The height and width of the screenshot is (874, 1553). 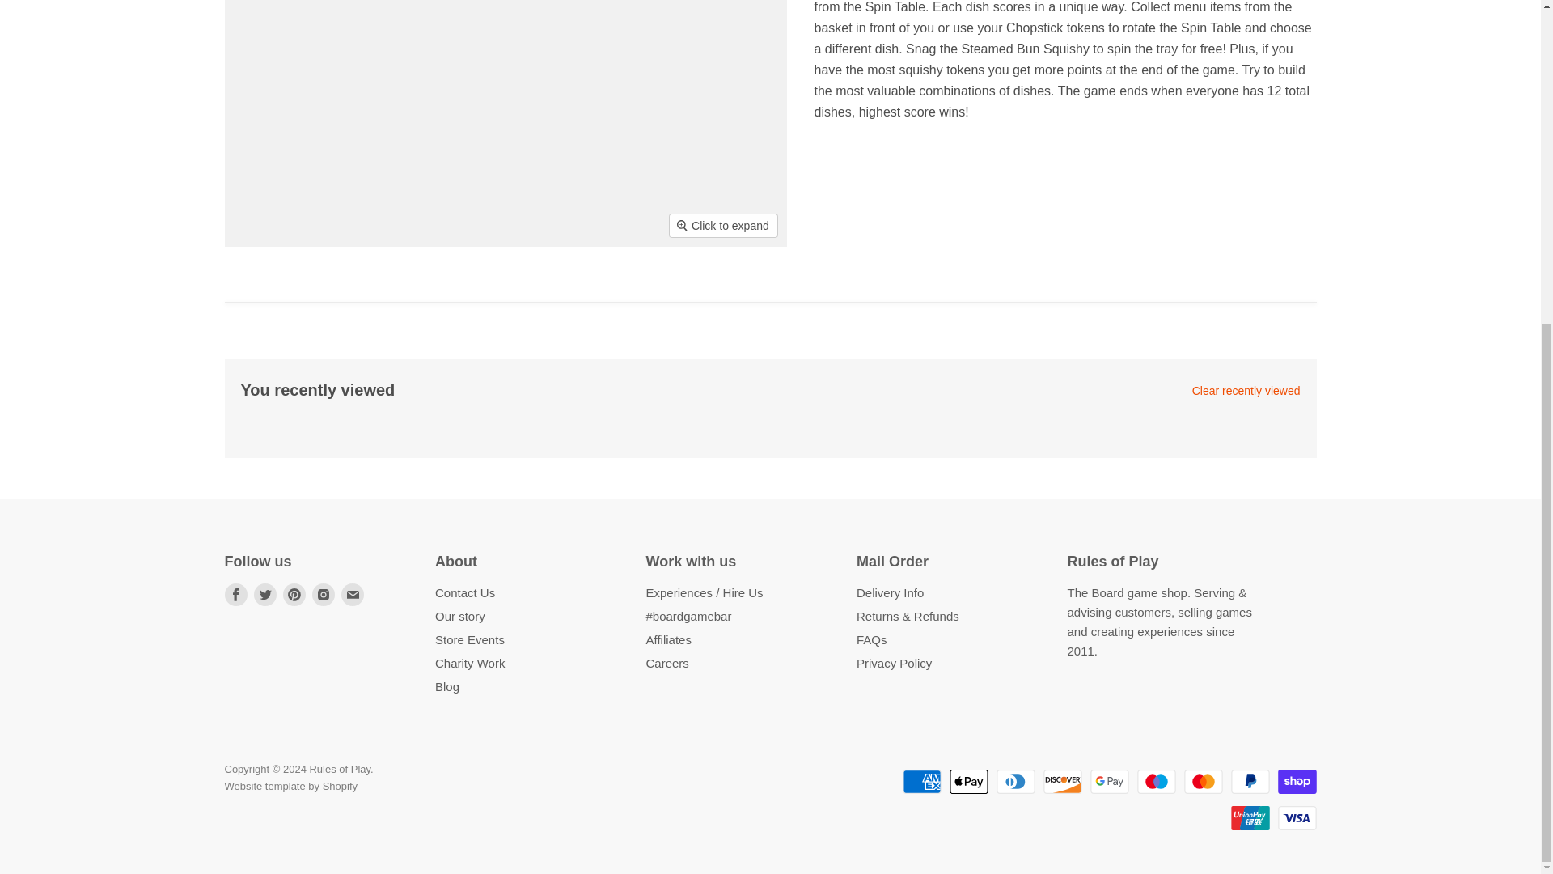 I want to click on Email, so click(x=353, y=595).